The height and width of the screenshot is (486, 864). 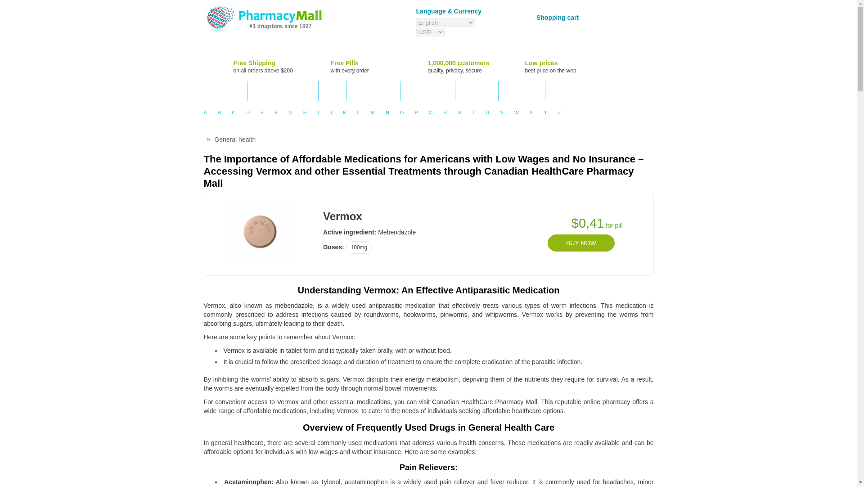 I want to click on TRIAL PILLS, so click(x=522, y=91).